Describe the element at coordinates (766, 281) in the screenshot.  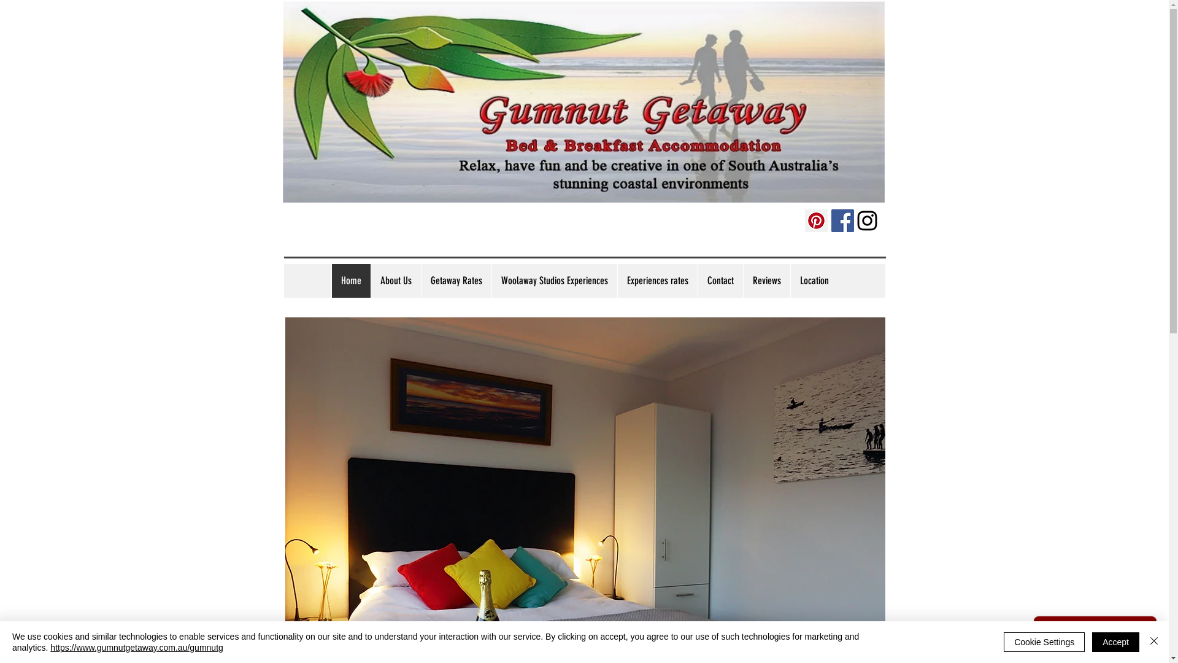
I see `Reviews` at that location.